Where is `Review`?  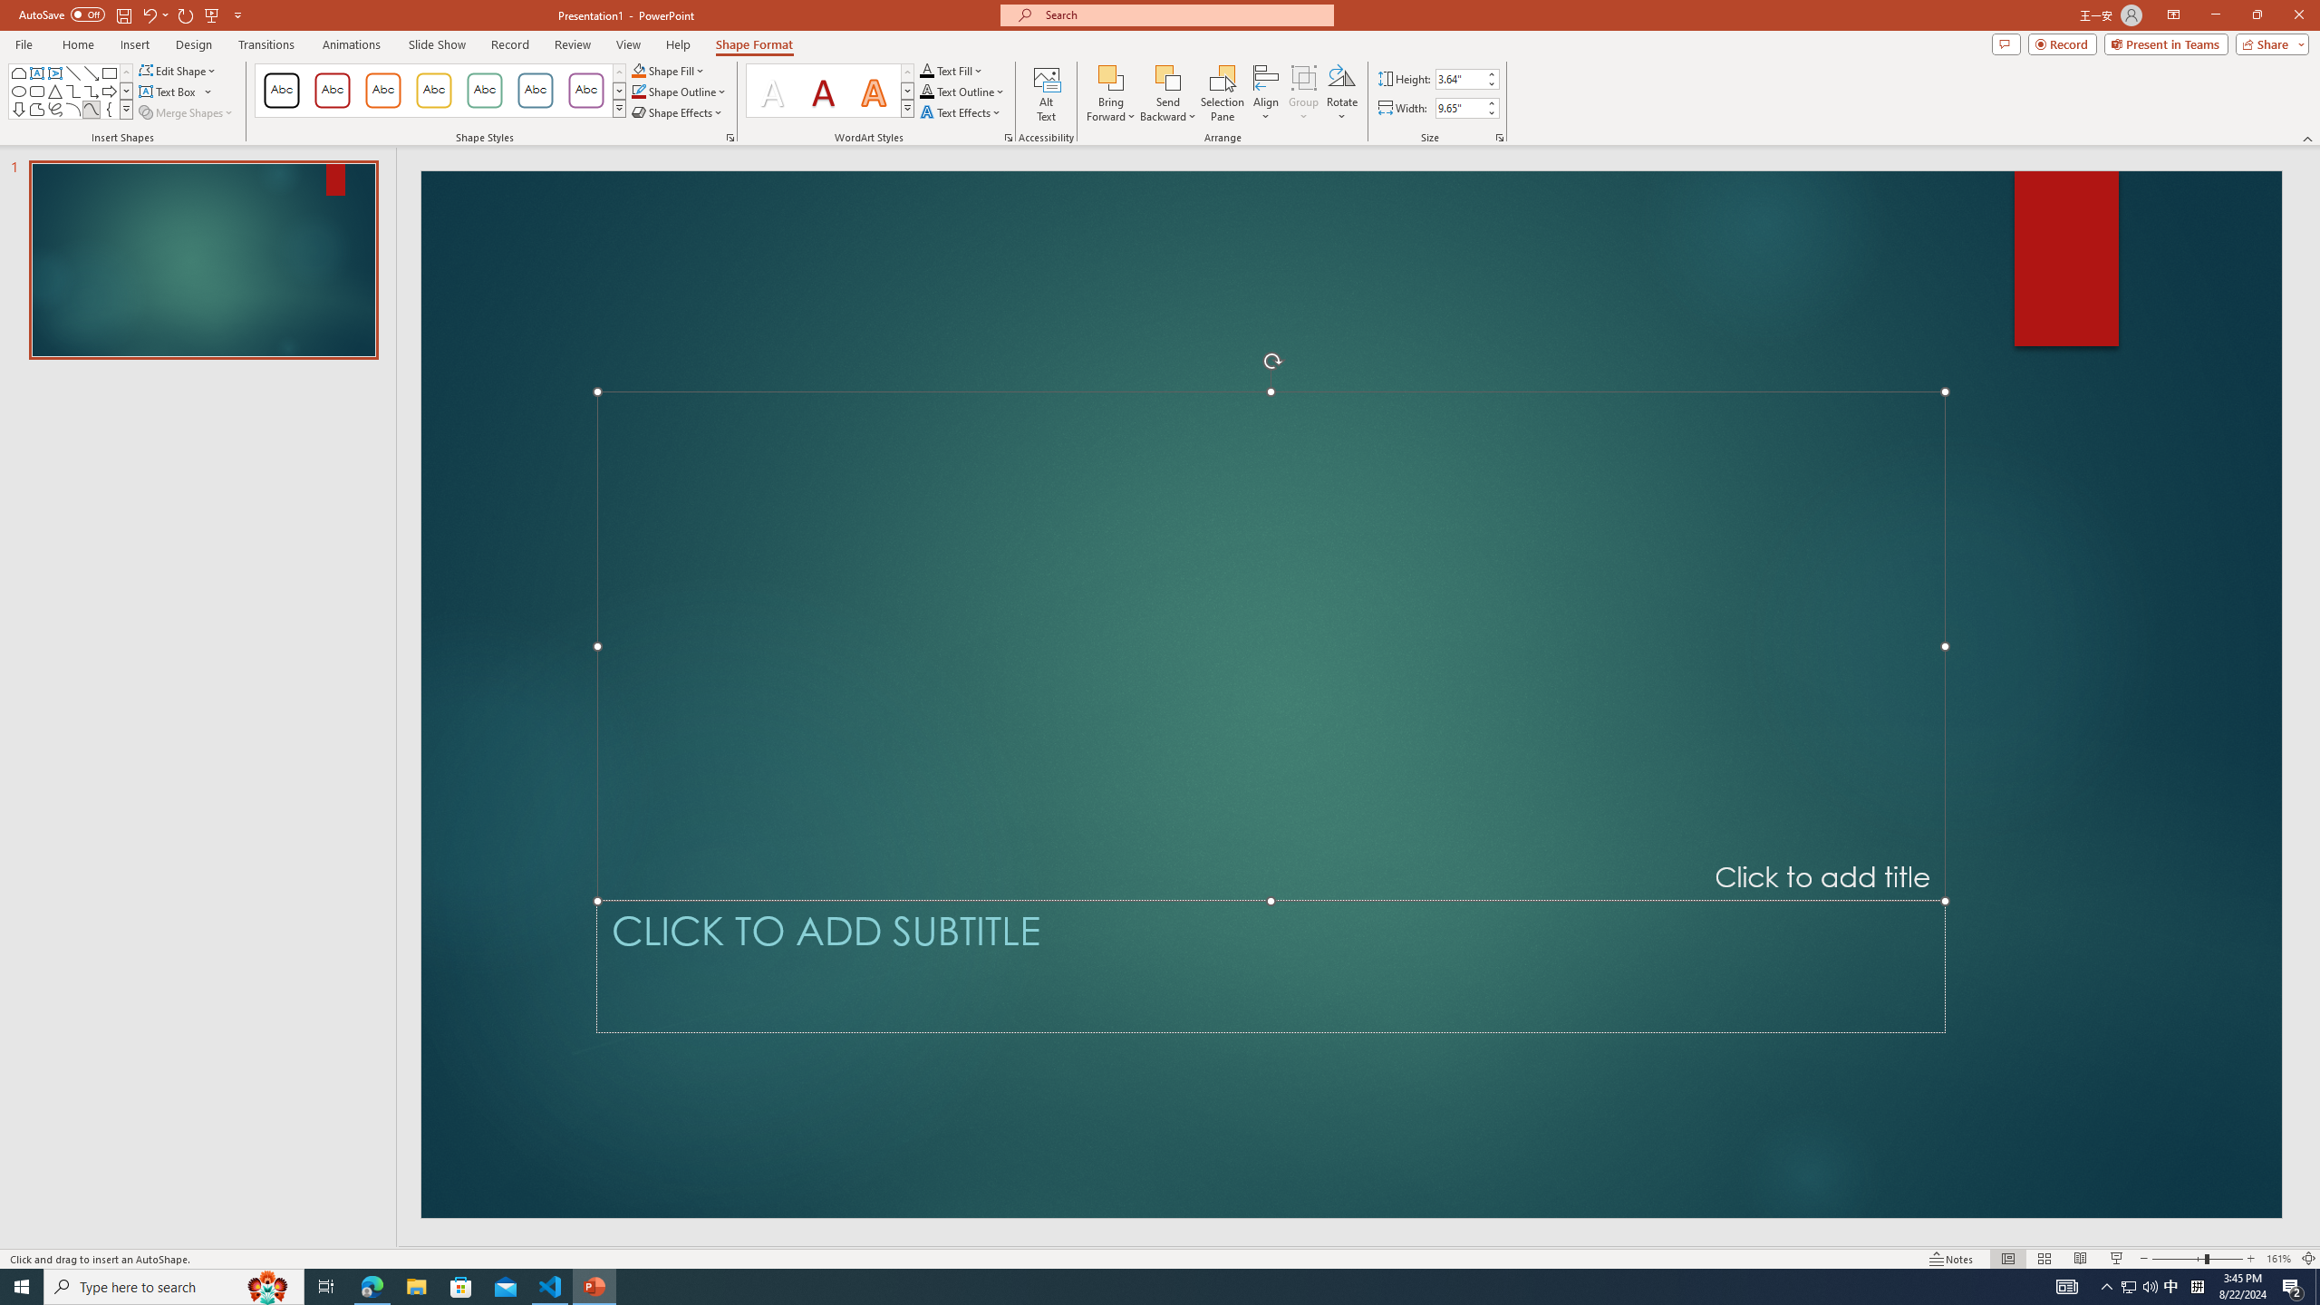 Review is located at coordinates (573, 44).